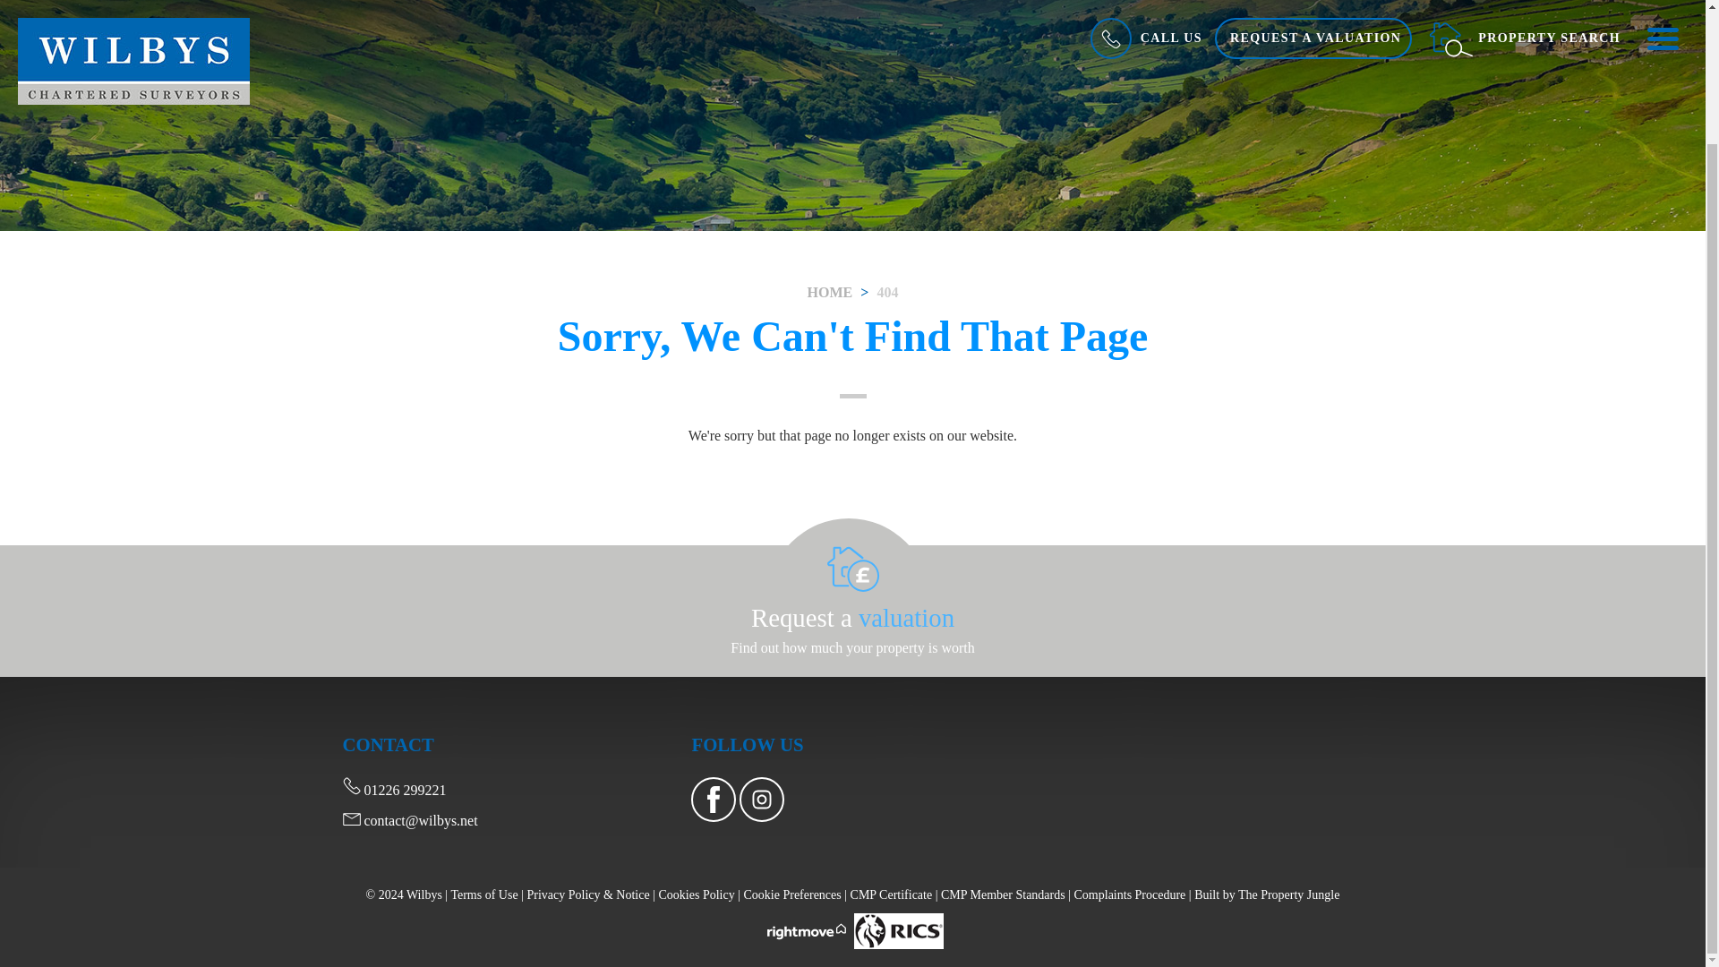 The image size is (1719, 967). I want to click on 404, so click(886, 292).